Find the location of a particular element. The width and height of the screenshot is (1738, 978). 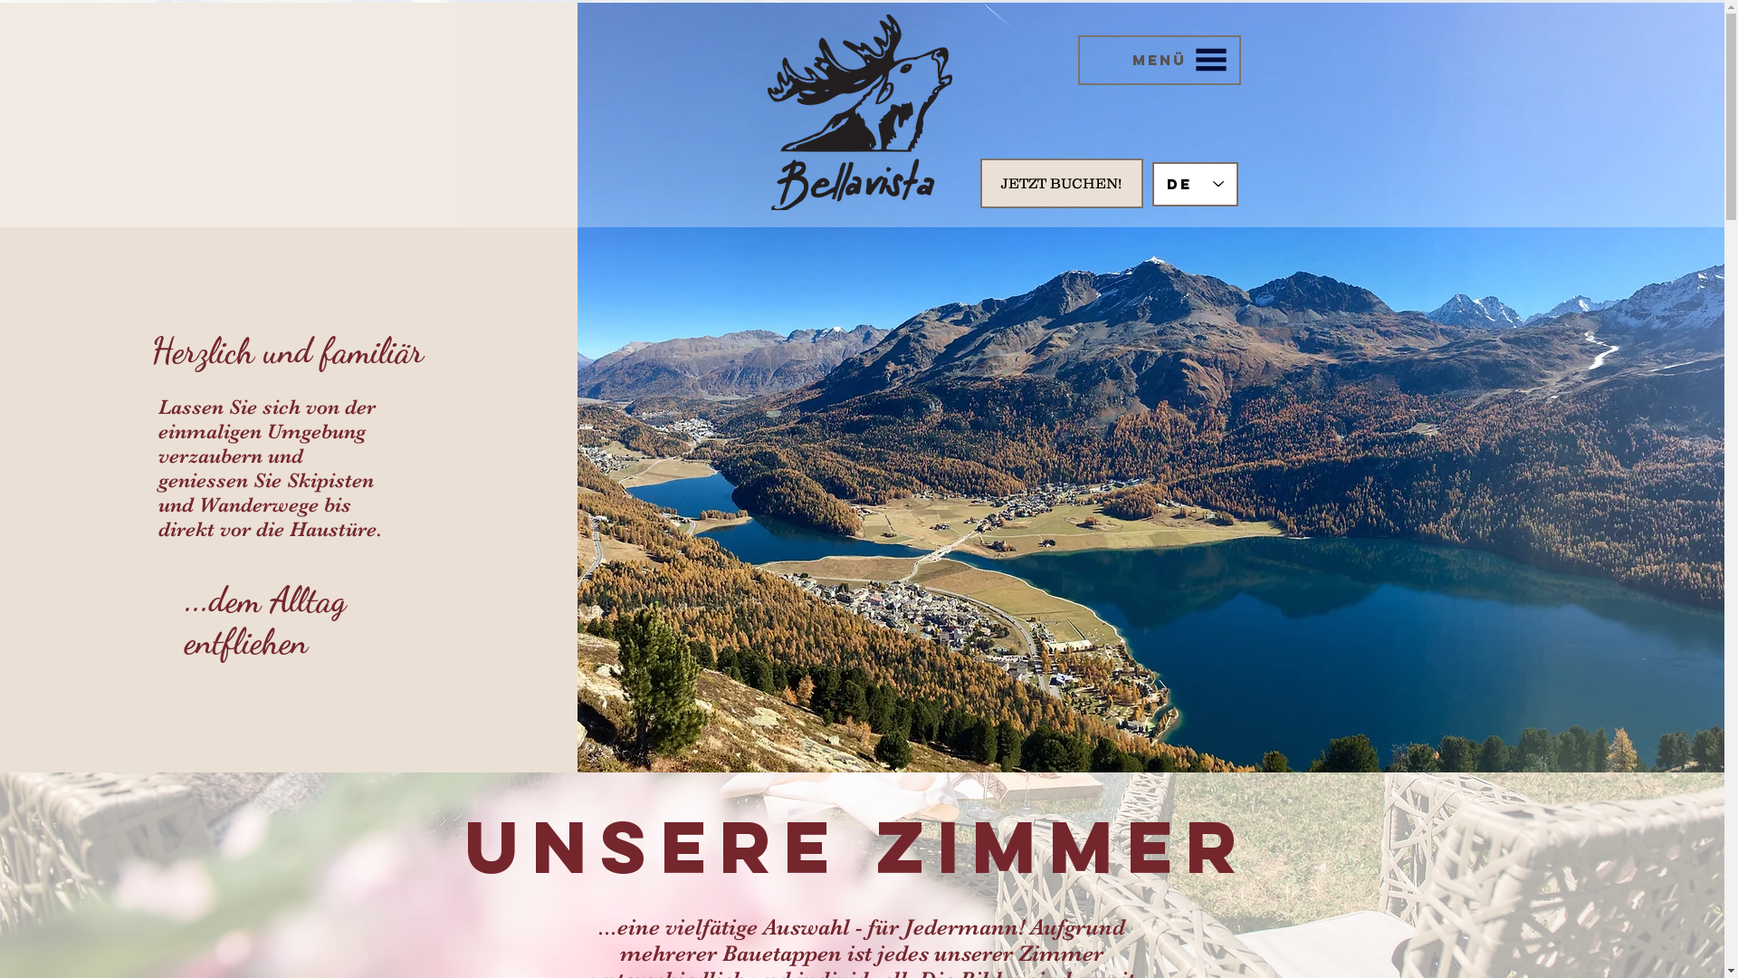

Wix Weather is located at coordinates (1159, 121).